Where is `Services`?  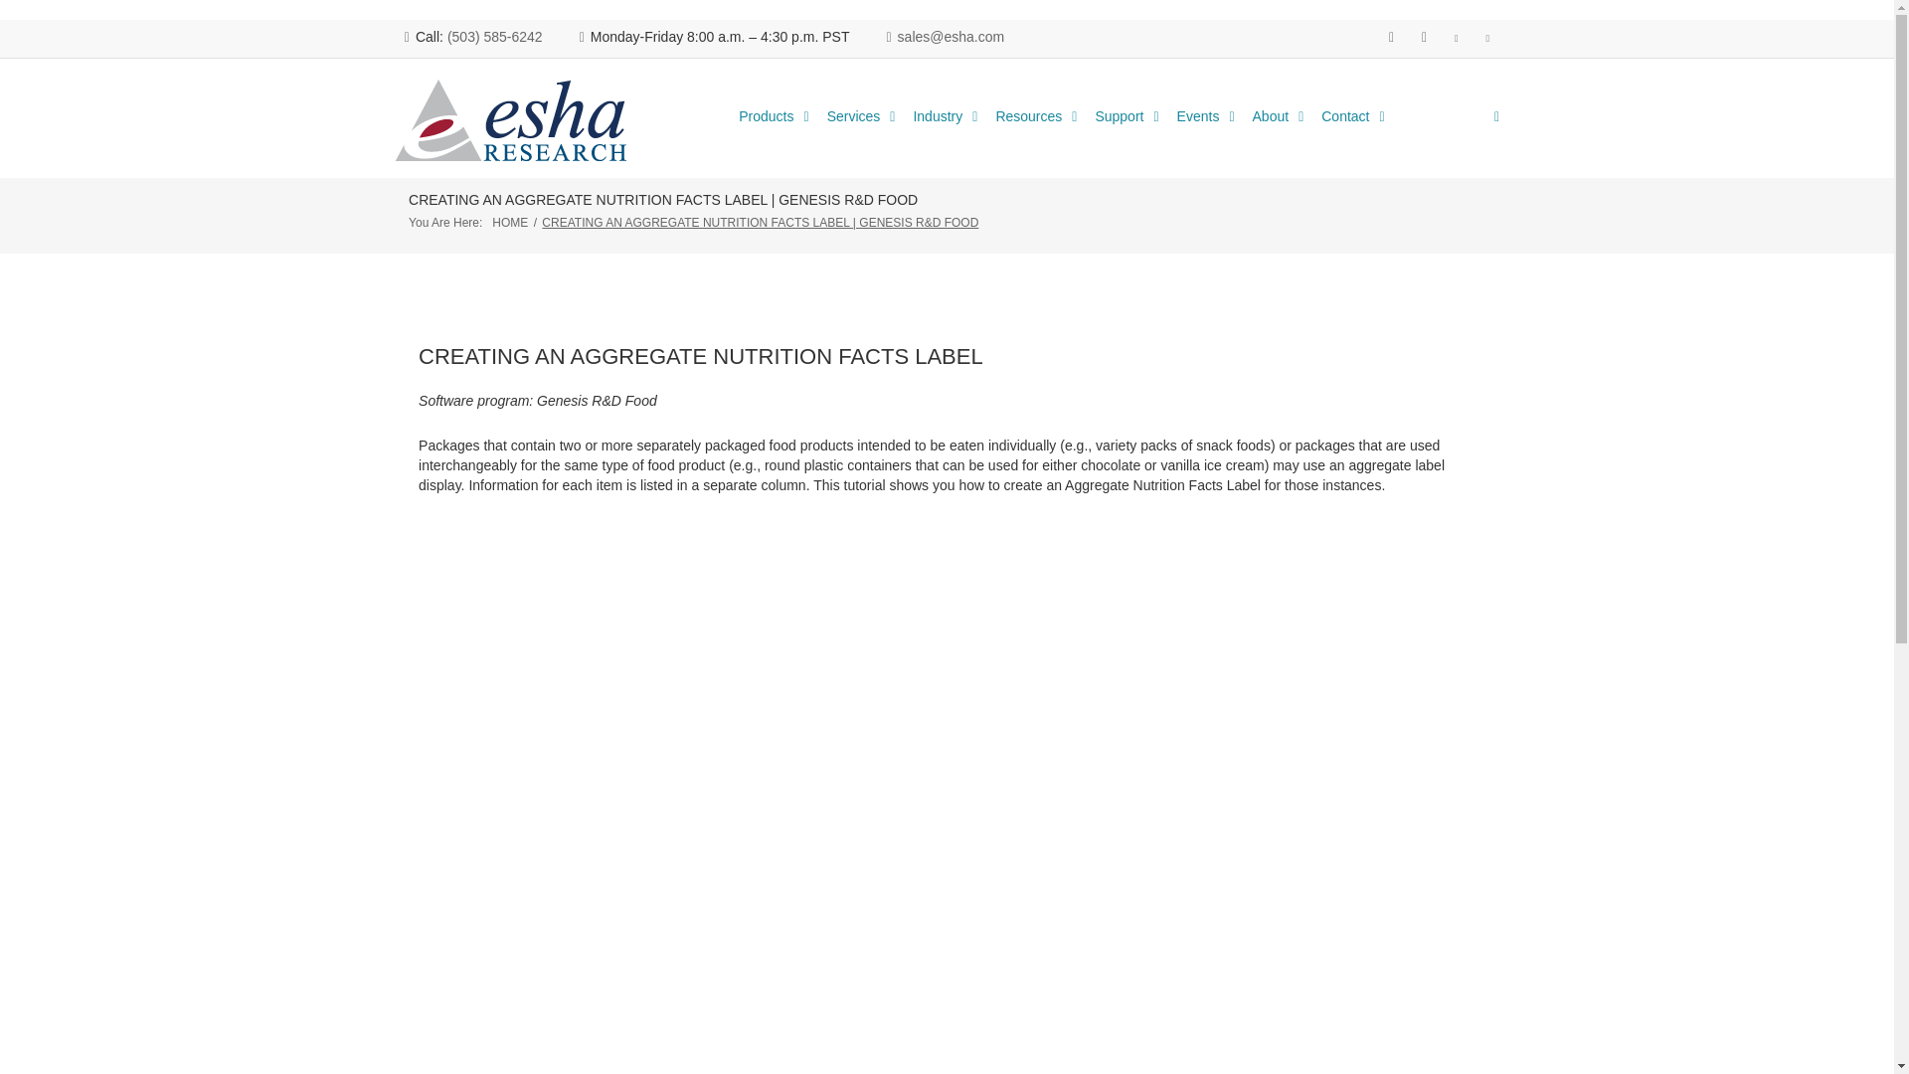 Services is located at coordinates (861, 117).